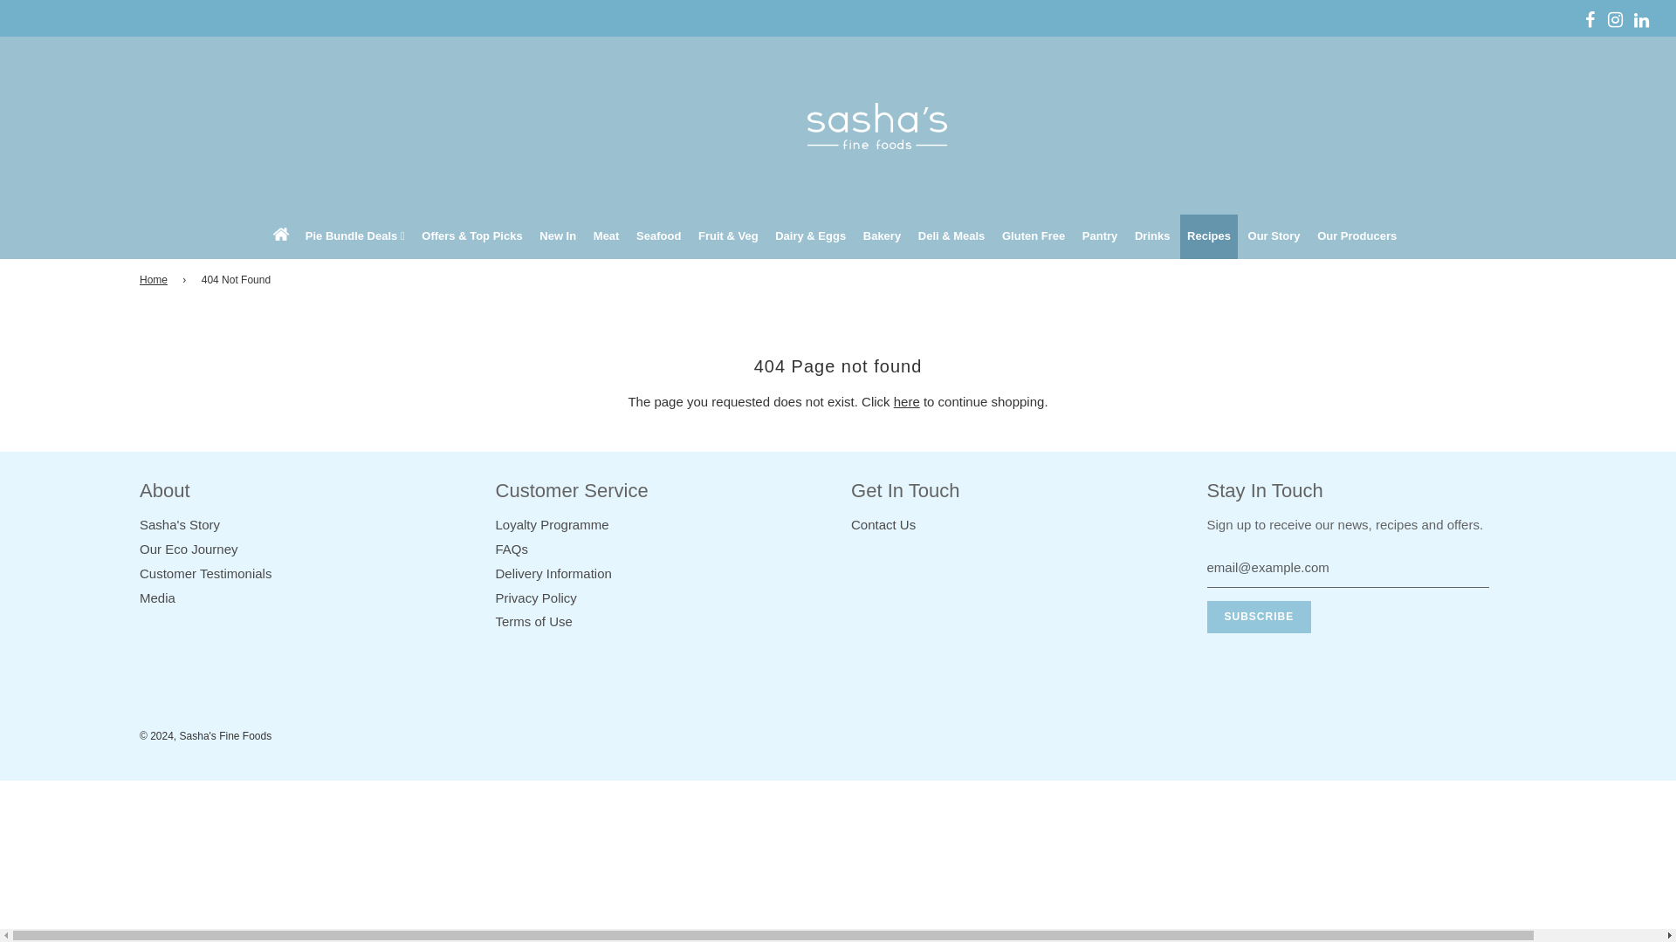 The image size is (1676, 942). Describe the element at coordinates (1259, 617) in the screenshot. I see `Subscribe` at that location.